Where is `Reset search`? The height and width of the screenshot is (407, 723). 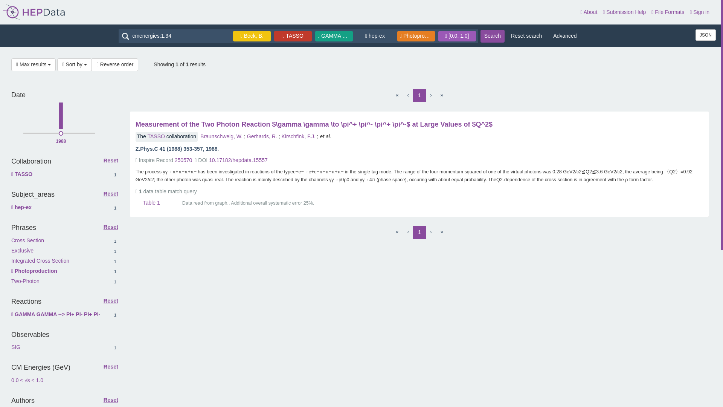 Reset search is located at coordinates (699, 12).